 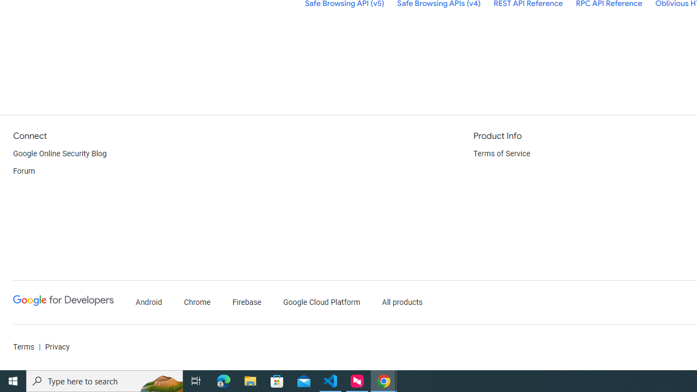 What do you see at coordinates (402, 303) in the screenshot?
I see `All products` at bounding box center [402, 303].